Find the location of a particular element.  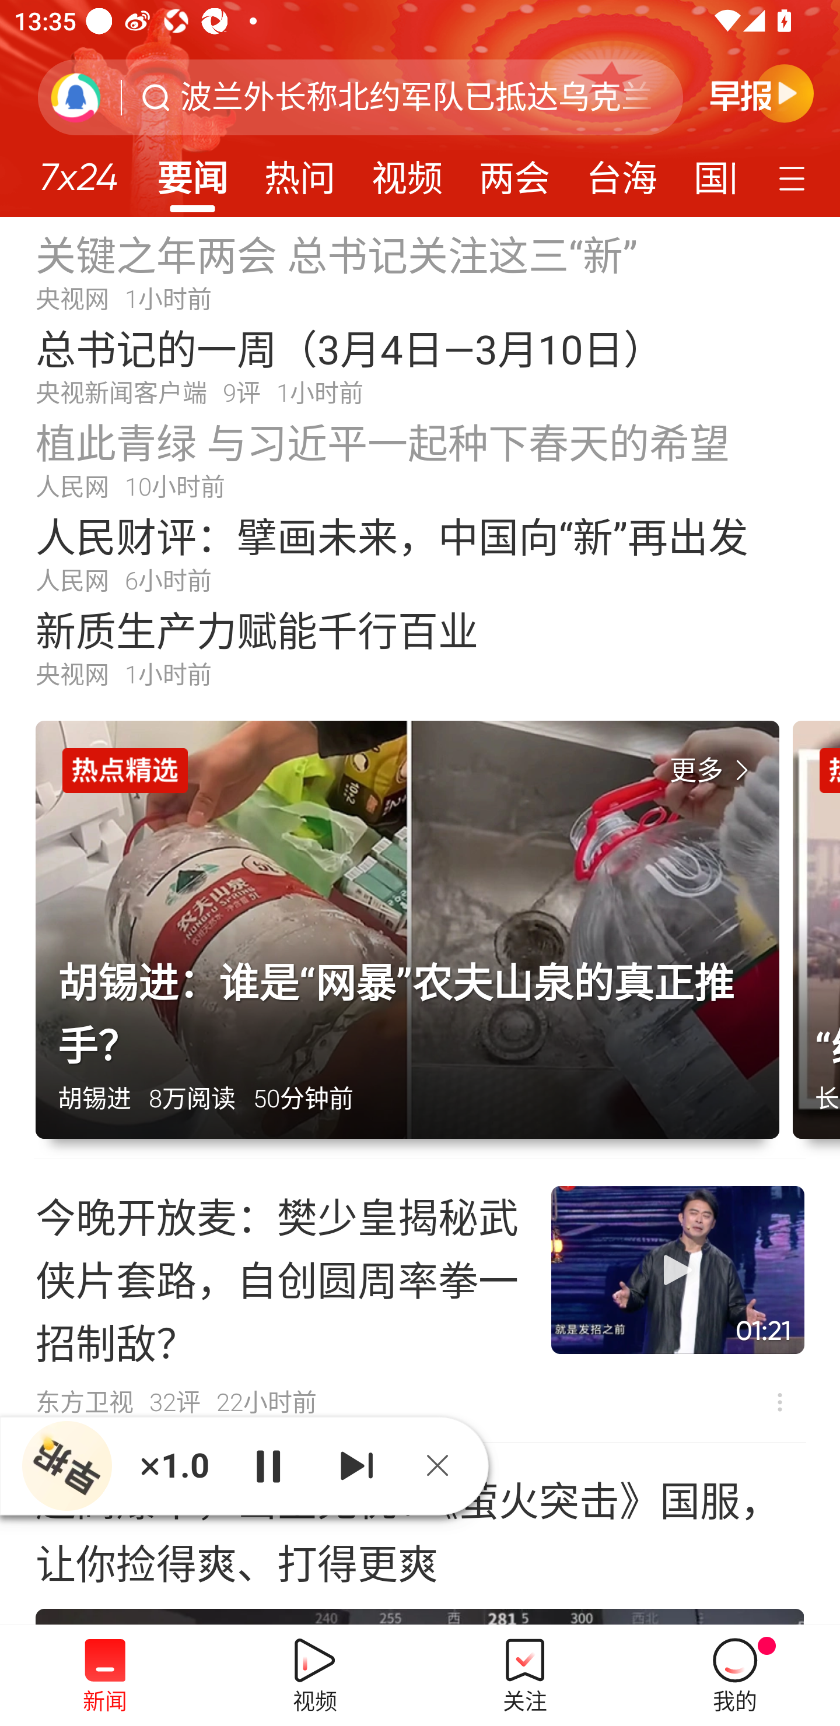

 定制频道 is located at coordinates (794, 177).